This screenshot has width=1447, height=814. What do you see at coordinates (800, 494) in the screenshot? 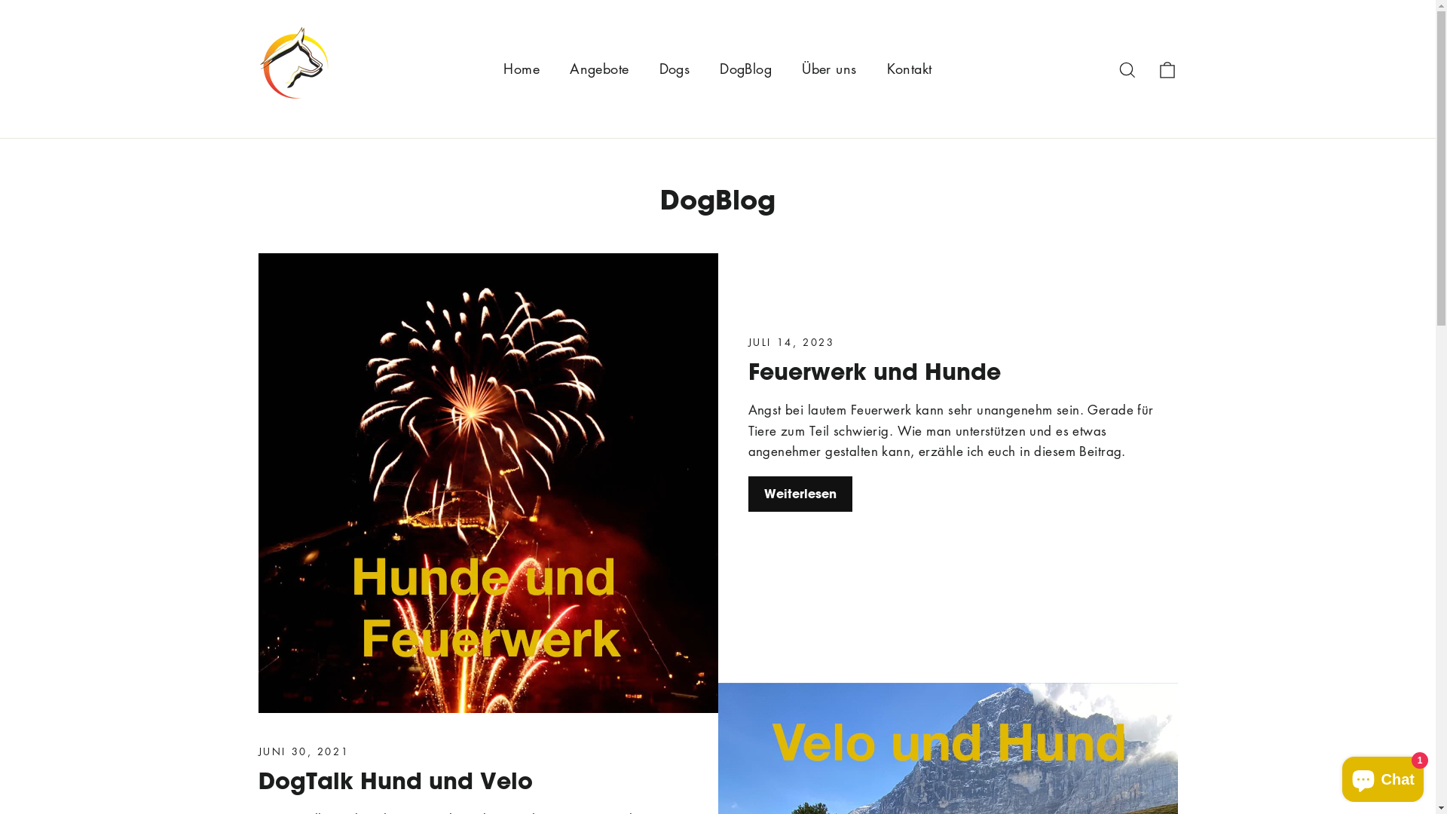
I see `Weiterlesen` at bounding box center [800, 494].